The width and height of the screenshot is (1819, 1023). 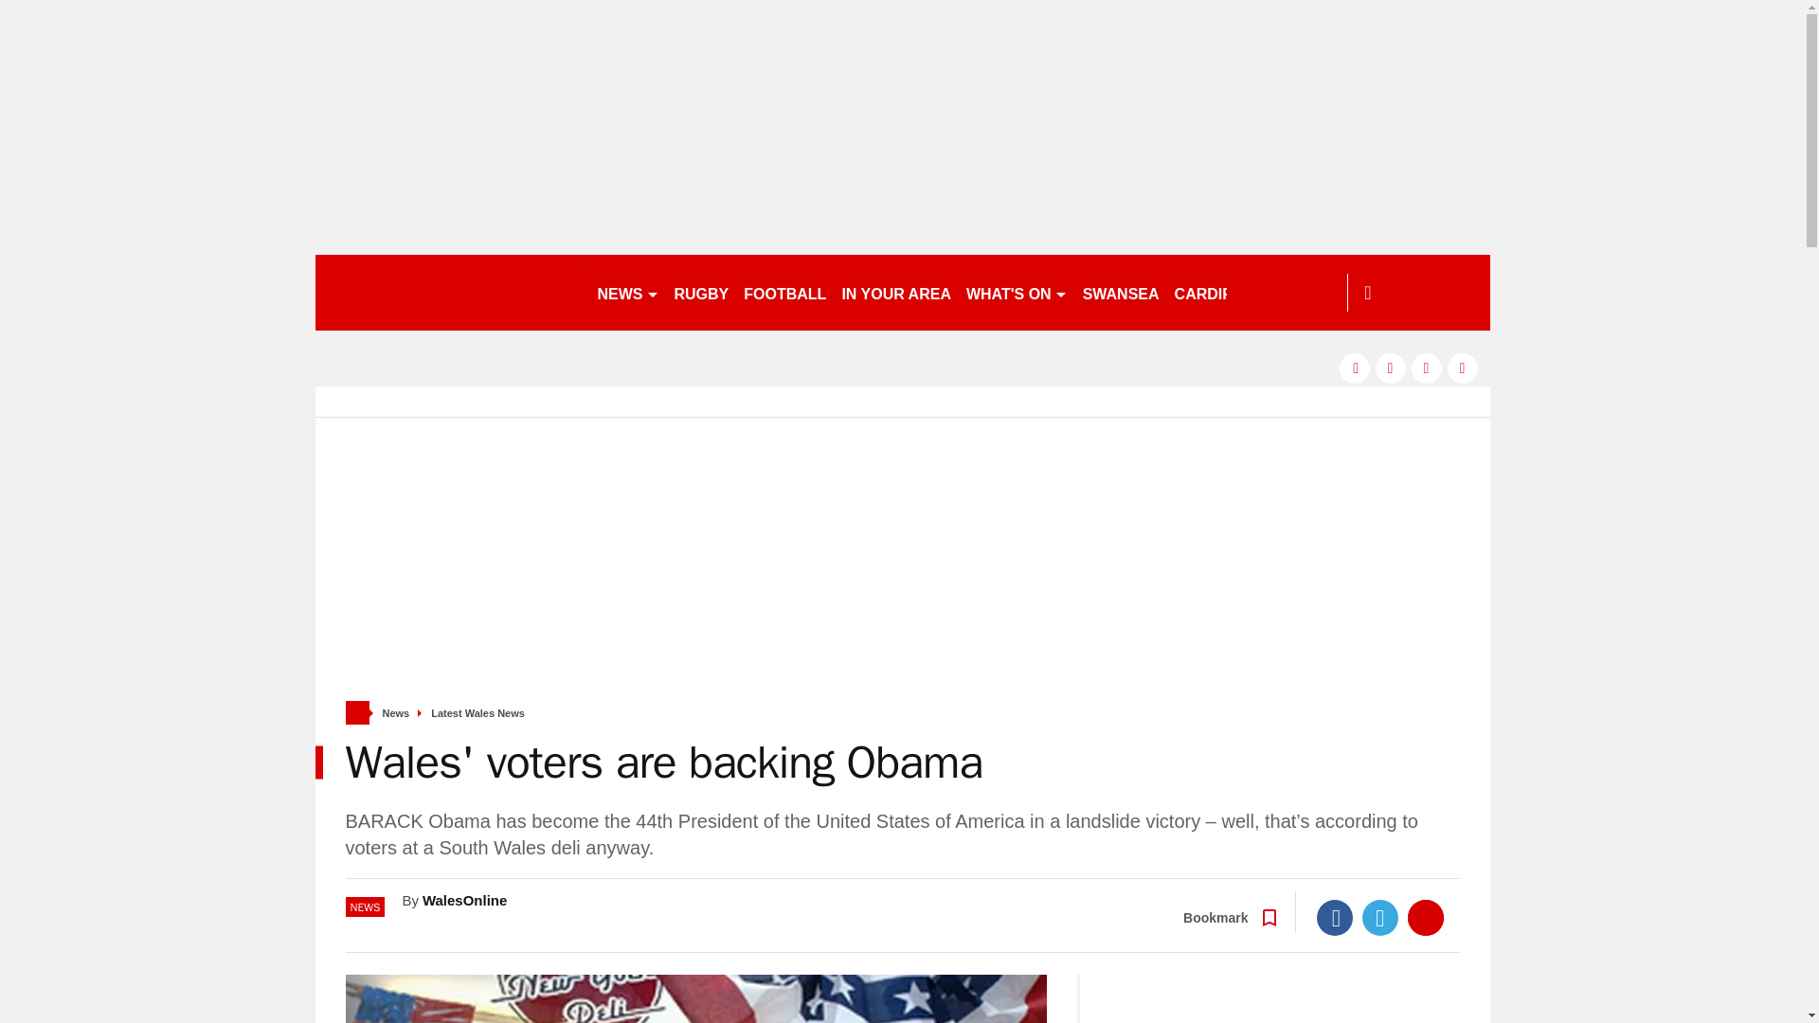 I want to click on twitter, so click(x=1391, y=368).